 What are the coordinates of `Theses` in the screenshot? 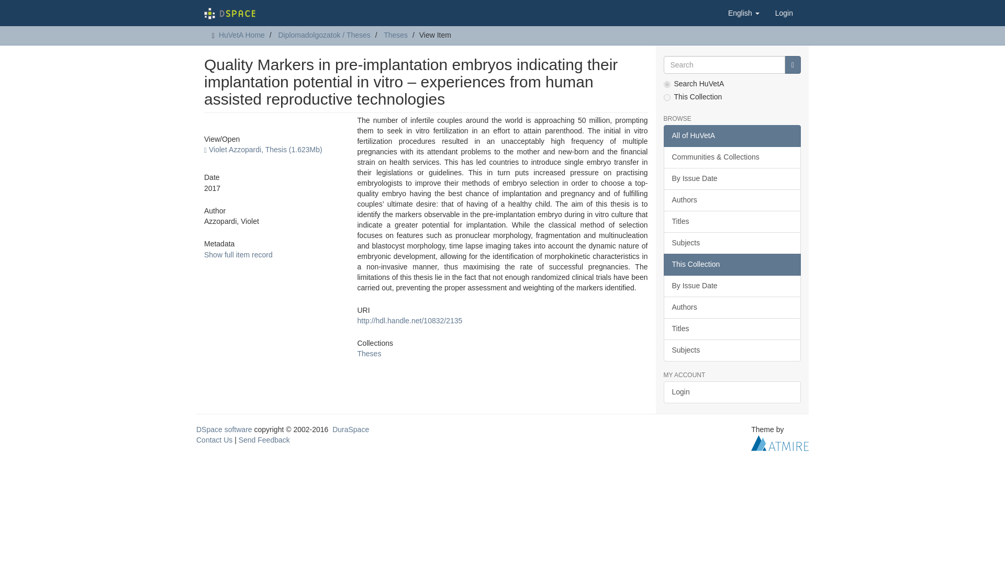 It's located at (368, 354).